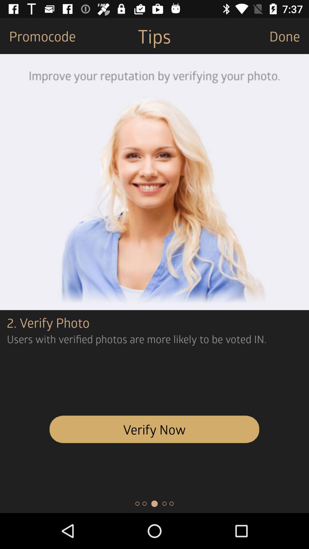  Describe the element at coordinates (38, 36) in the screenshot. I see `launch the icon to the left of tips icon` at that location.